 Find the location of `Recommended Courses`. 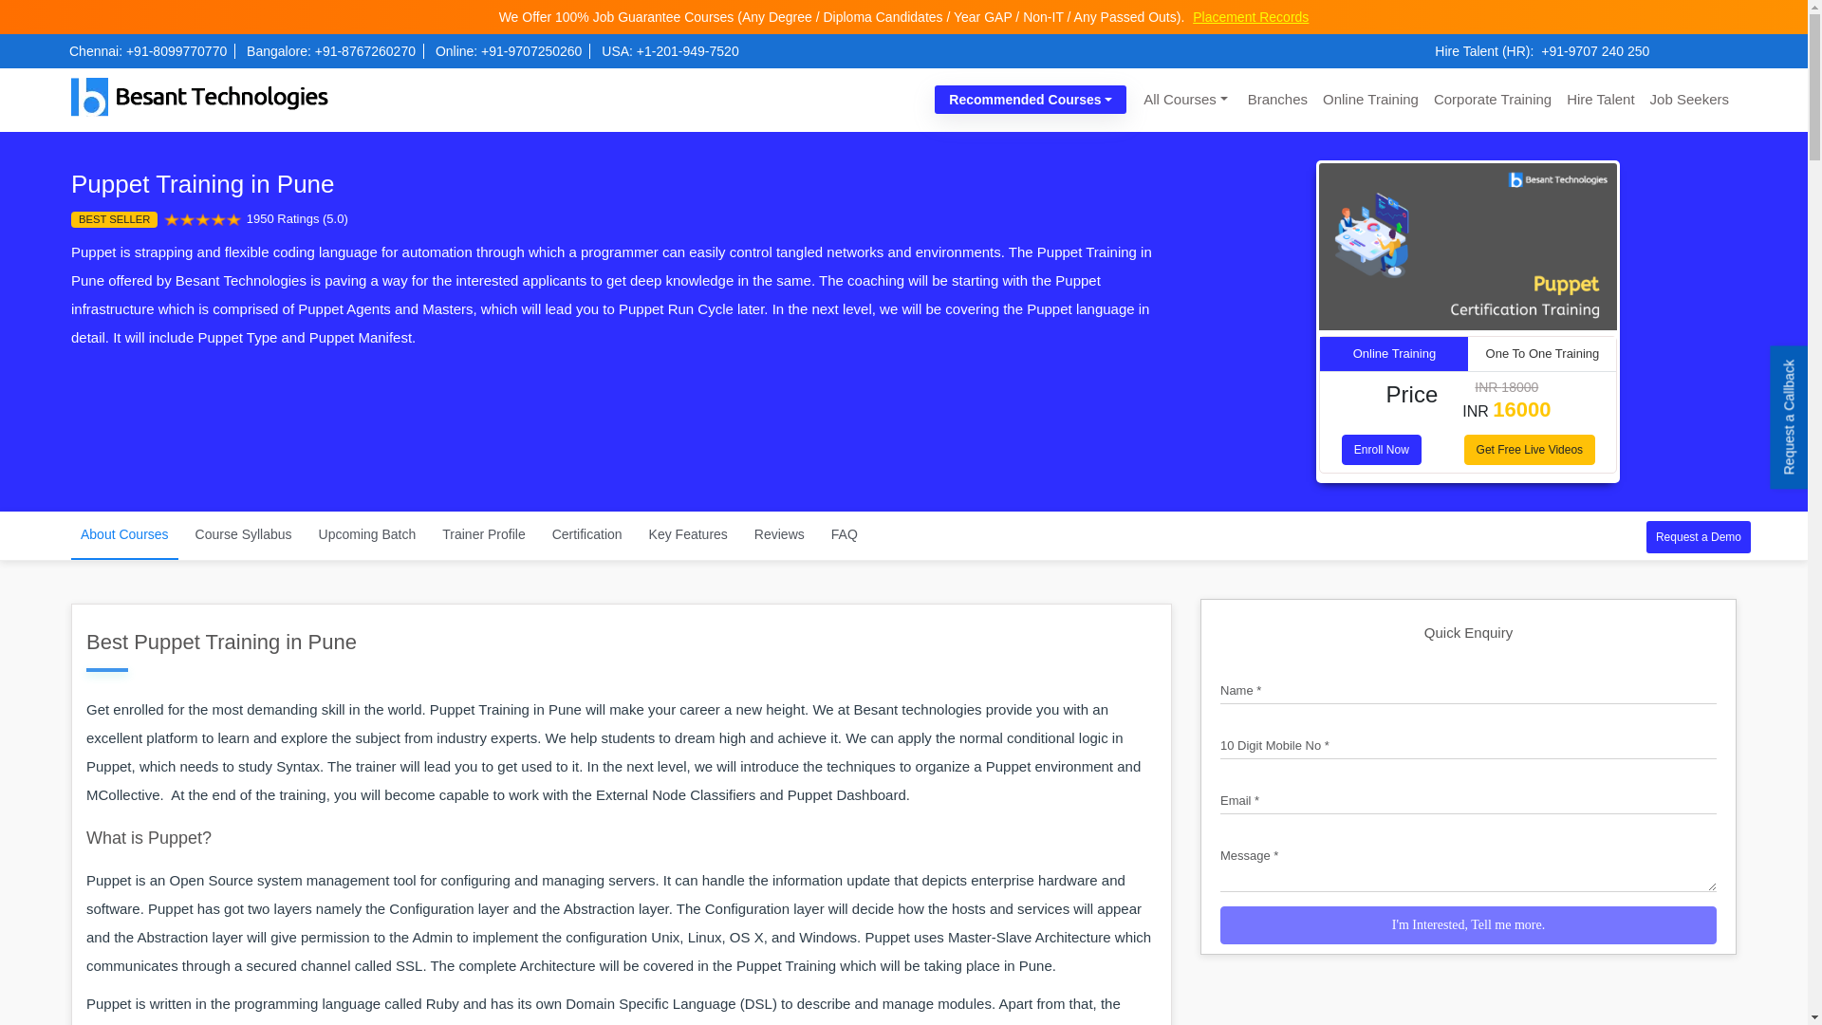

Recommended Courses is located at coordinates (1030, 99).